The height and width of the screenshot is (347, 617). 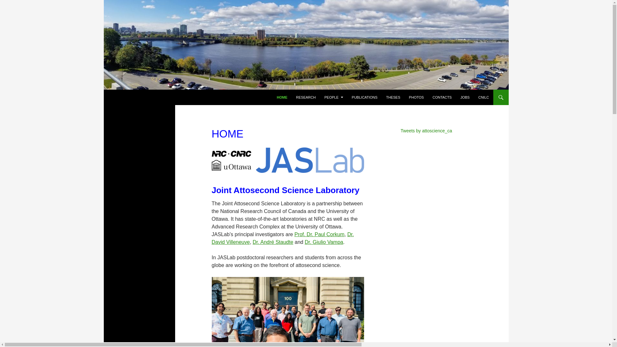 What do you see at coordinates (282, 238) in the screenshot?
I see `Dr. David Villeneuve` at bounding box center [282, 238].